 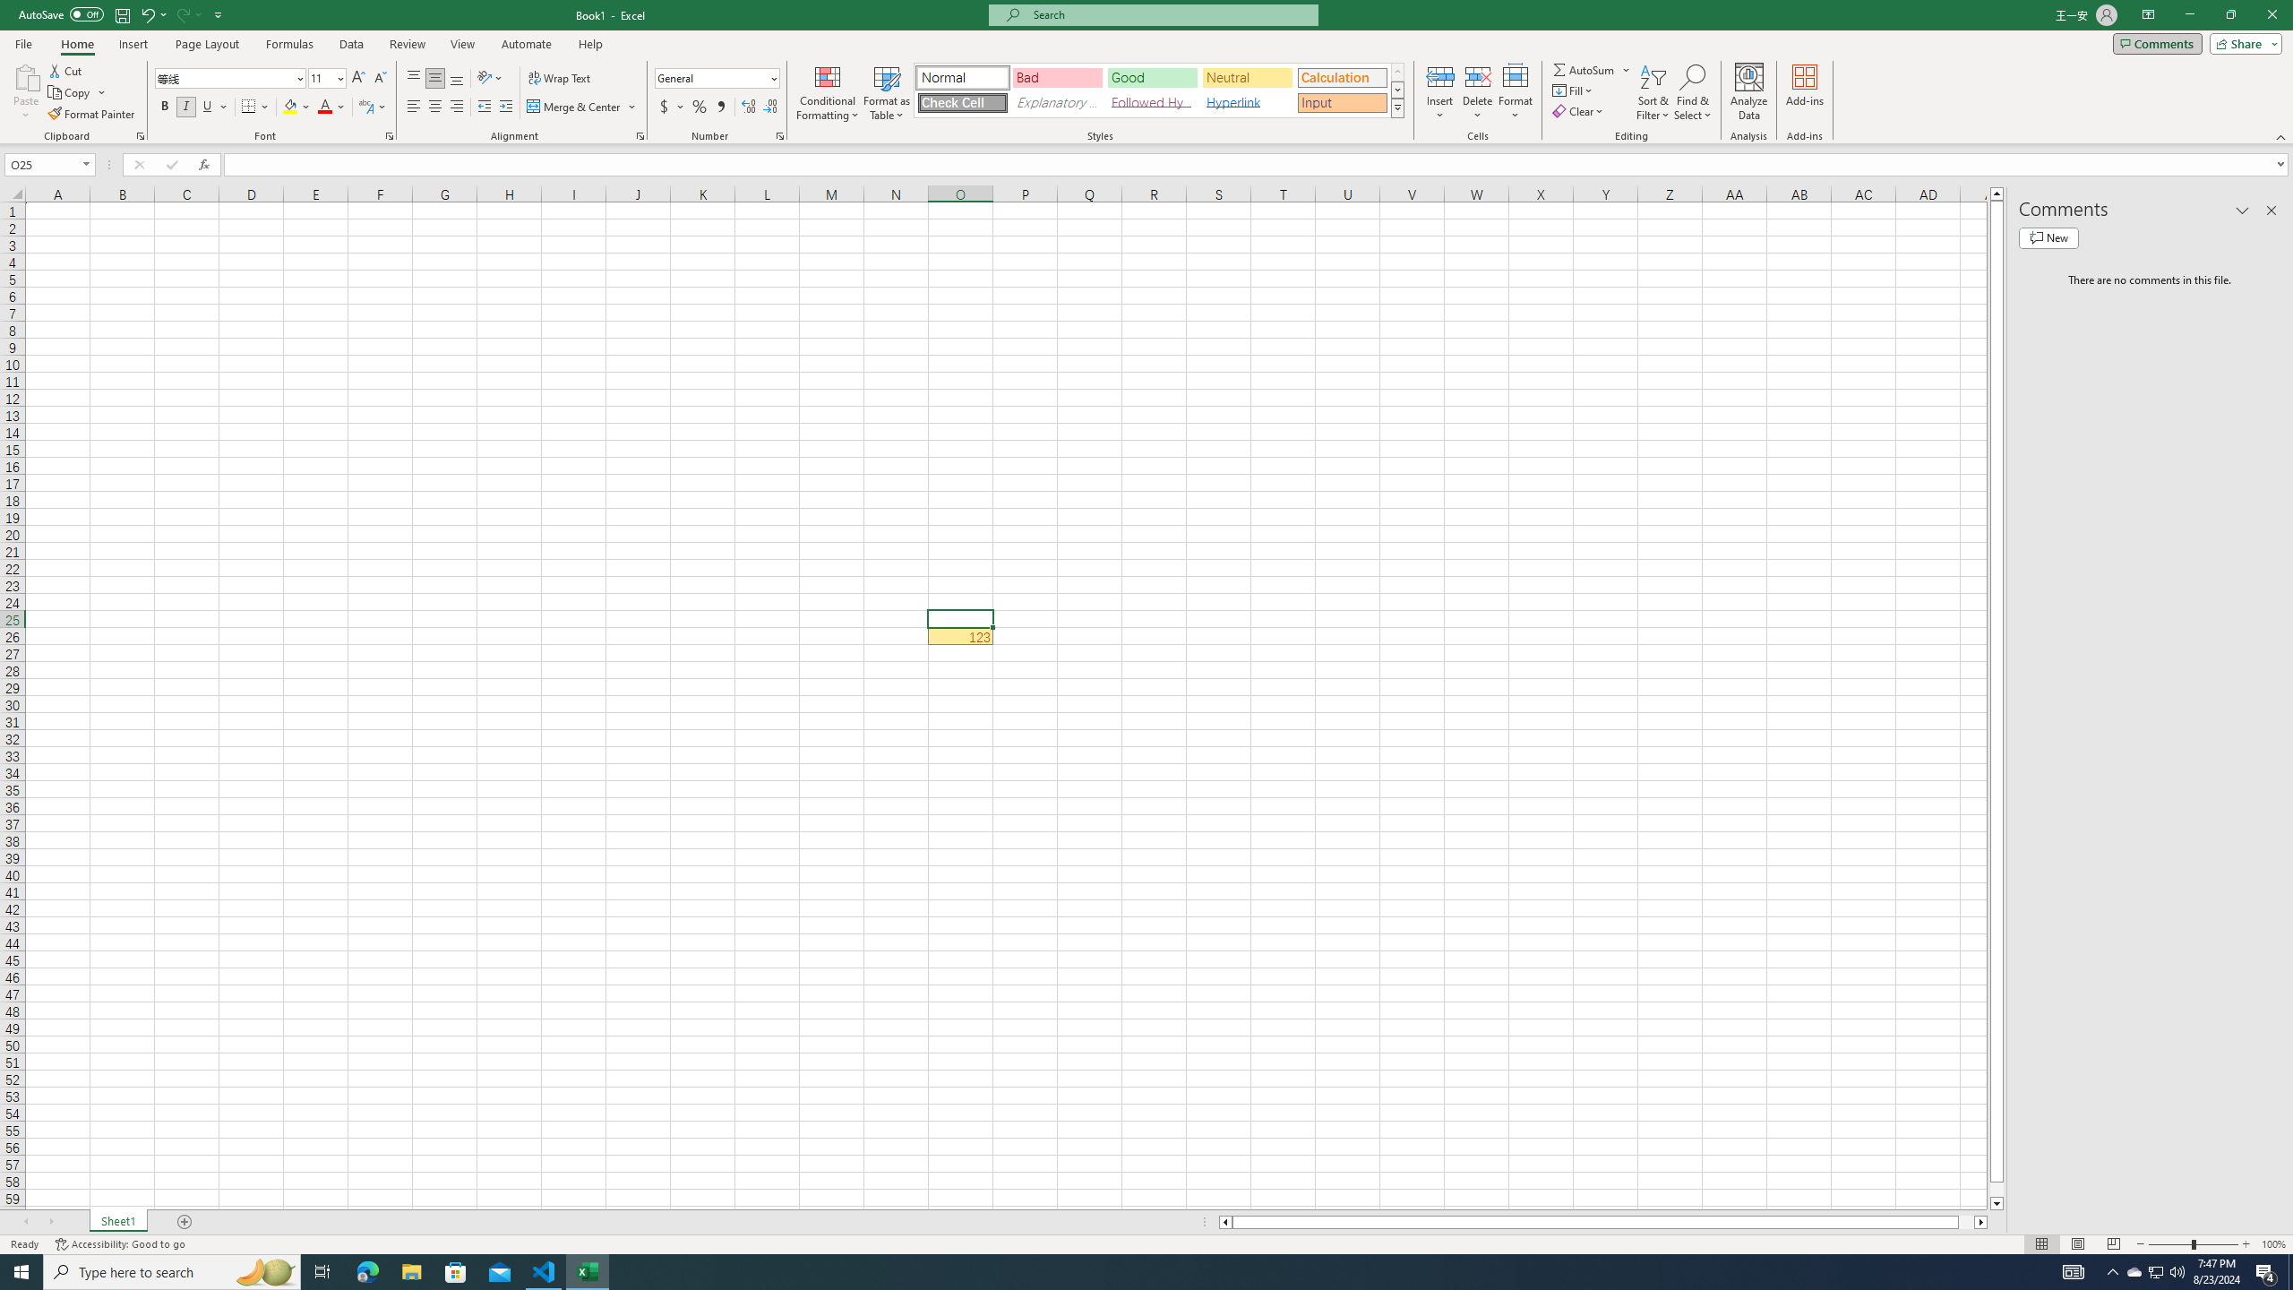 I want to click on New comment, so click(x=2048, y=237).